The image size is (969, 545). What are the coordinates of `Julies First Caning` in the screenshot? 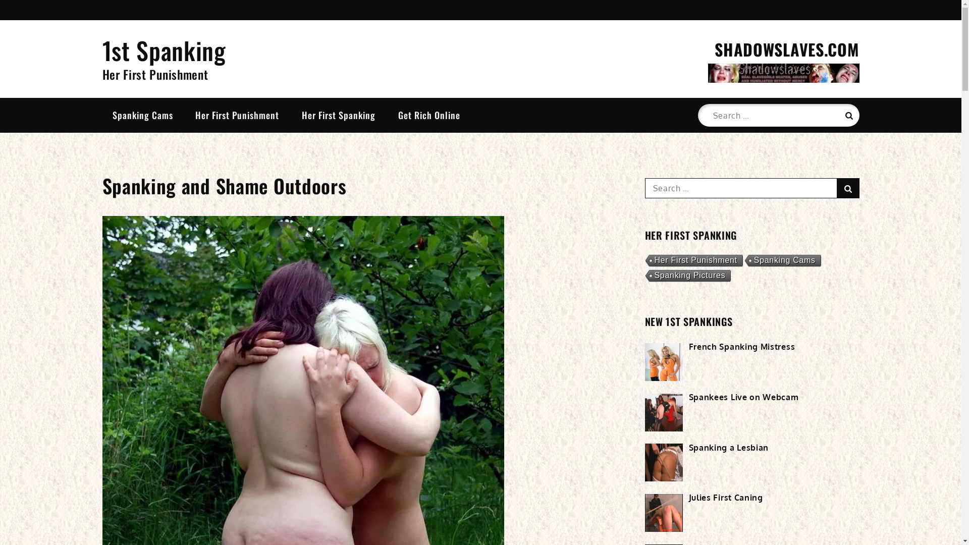 It's located at (726, 498).